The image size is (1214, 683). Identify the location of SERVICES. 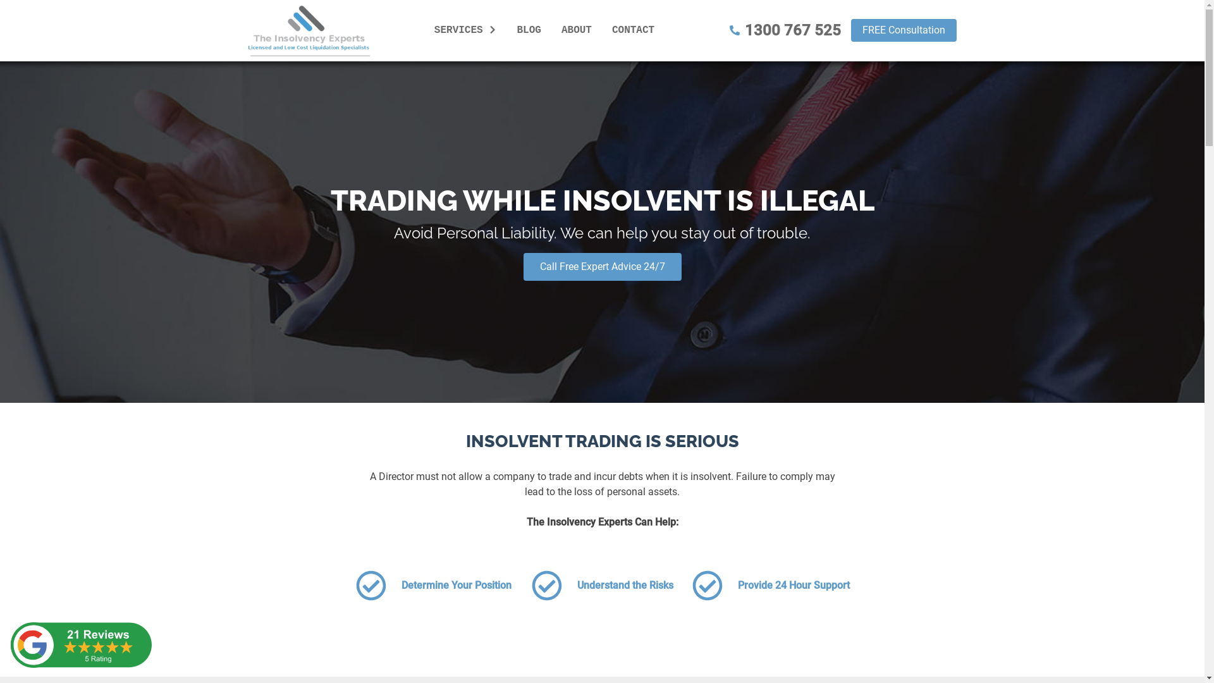
(465, 30).